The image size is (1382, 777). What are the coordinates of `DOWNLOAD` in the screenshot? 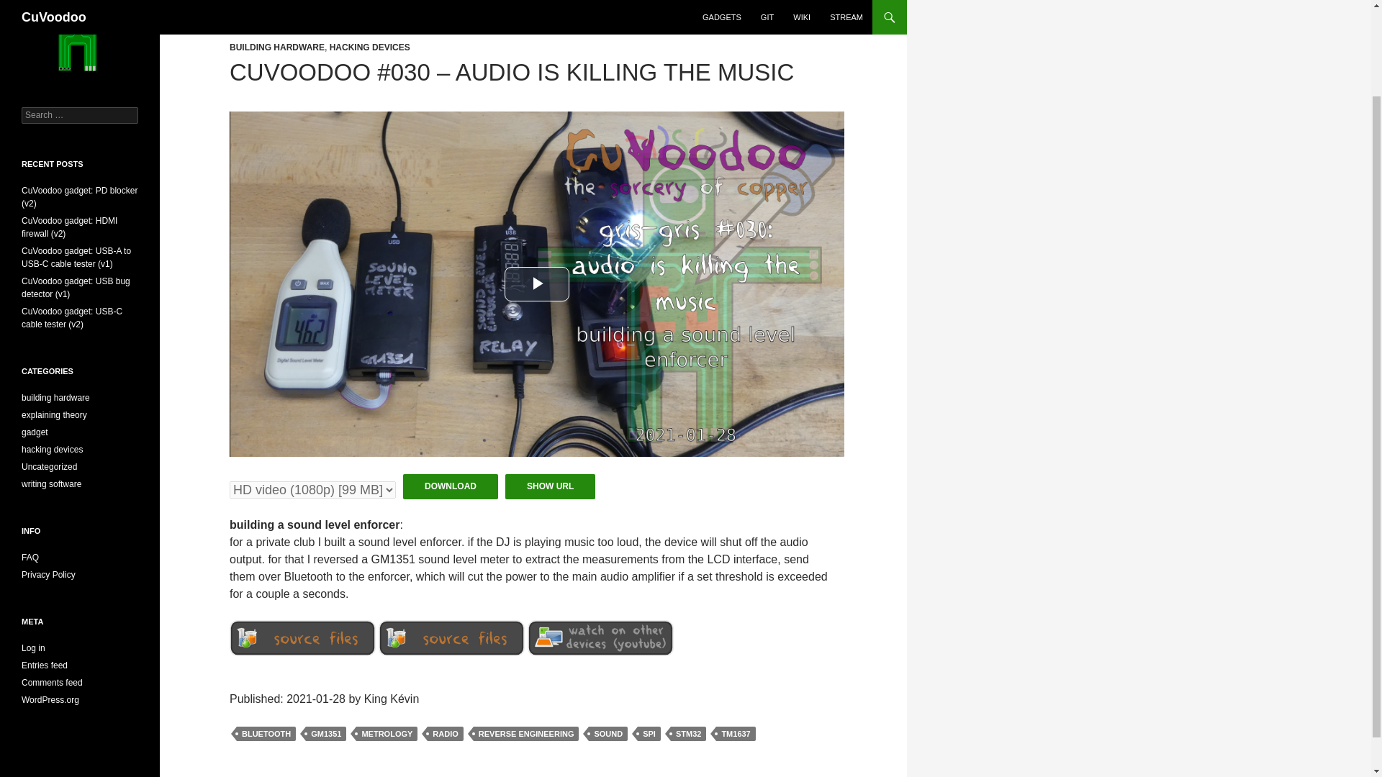 It's located at (451, 486).